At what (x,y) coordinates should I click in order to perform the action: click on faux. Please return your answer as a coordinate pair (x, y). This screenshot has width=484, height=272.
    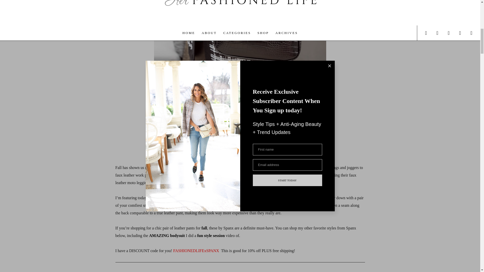
    Looking at the image, I should click on (260, 167).